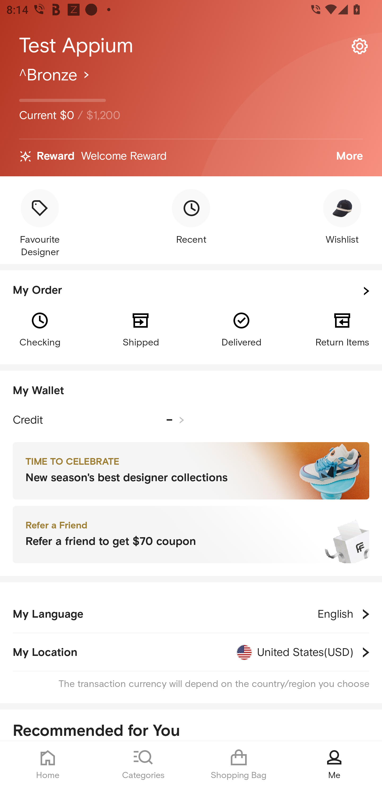 This screenshot has width=382, height=786. What do you see at coordinates (191, 291) in the screenshot?
I see `My Order` at bounding box center [191, 291].